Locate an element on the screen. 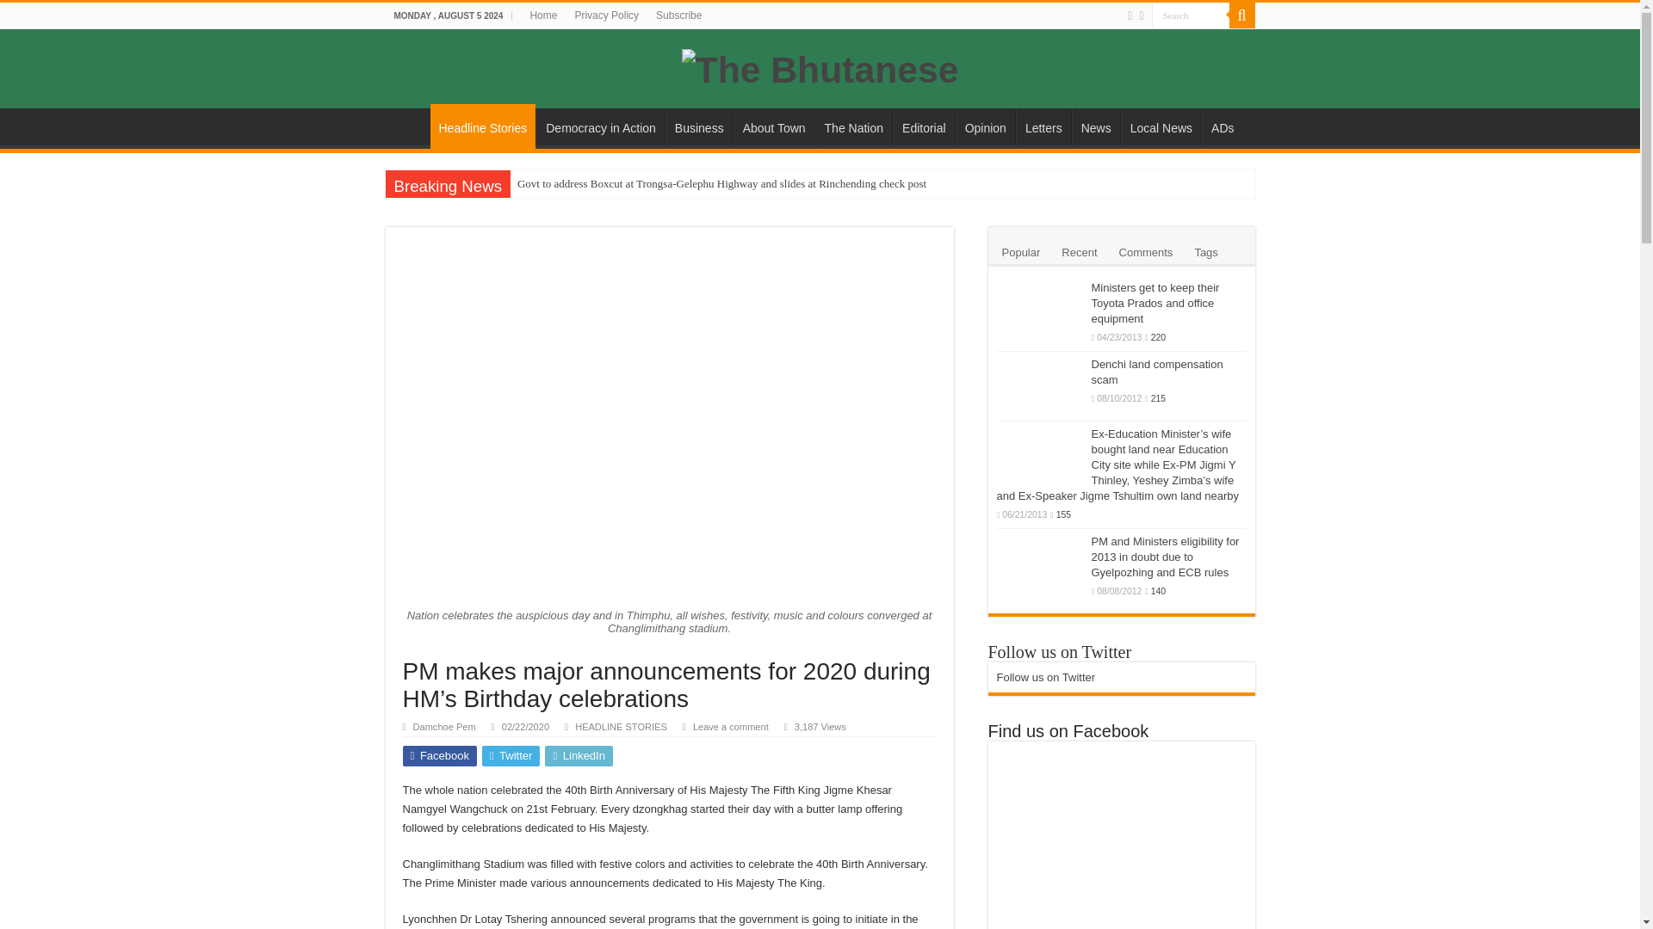 This screenshot has height=929, width=1653. Headline Stories is located at coordinates (482, 126).